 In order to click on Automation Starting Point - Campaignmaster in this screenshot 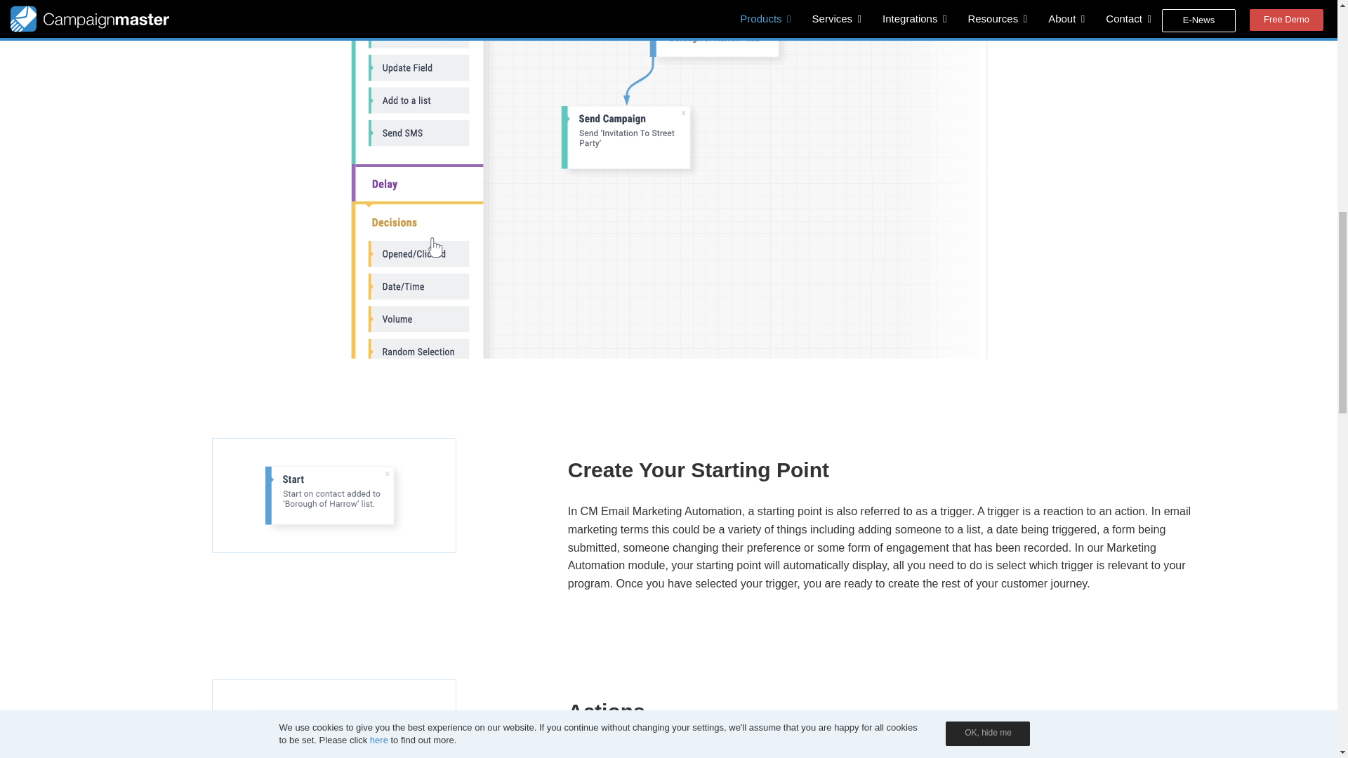, I will do `click(334, 496)`.